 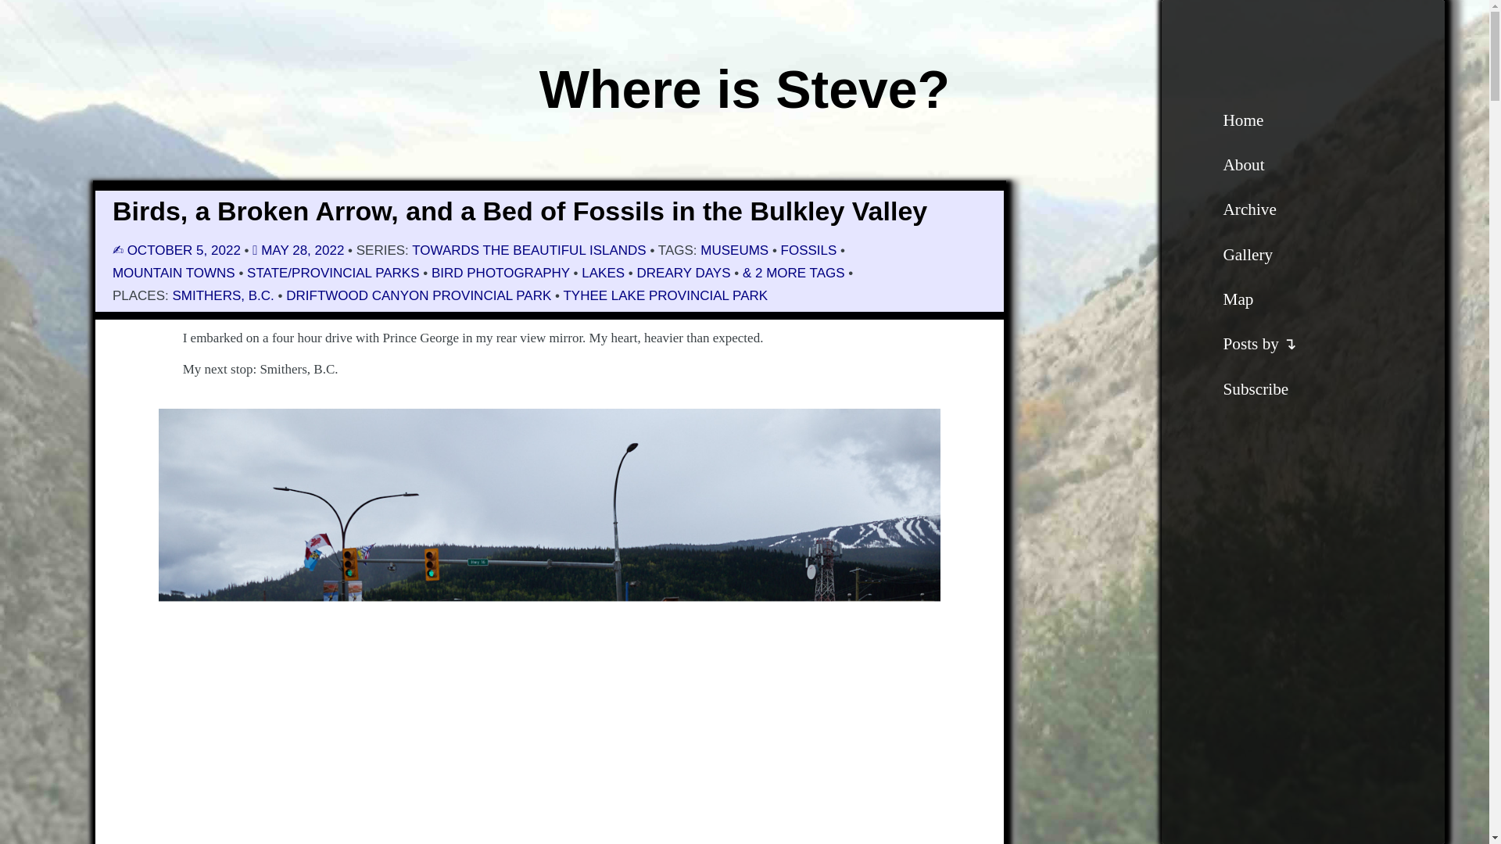 I want to click on About, so click(x=1243, y=164).